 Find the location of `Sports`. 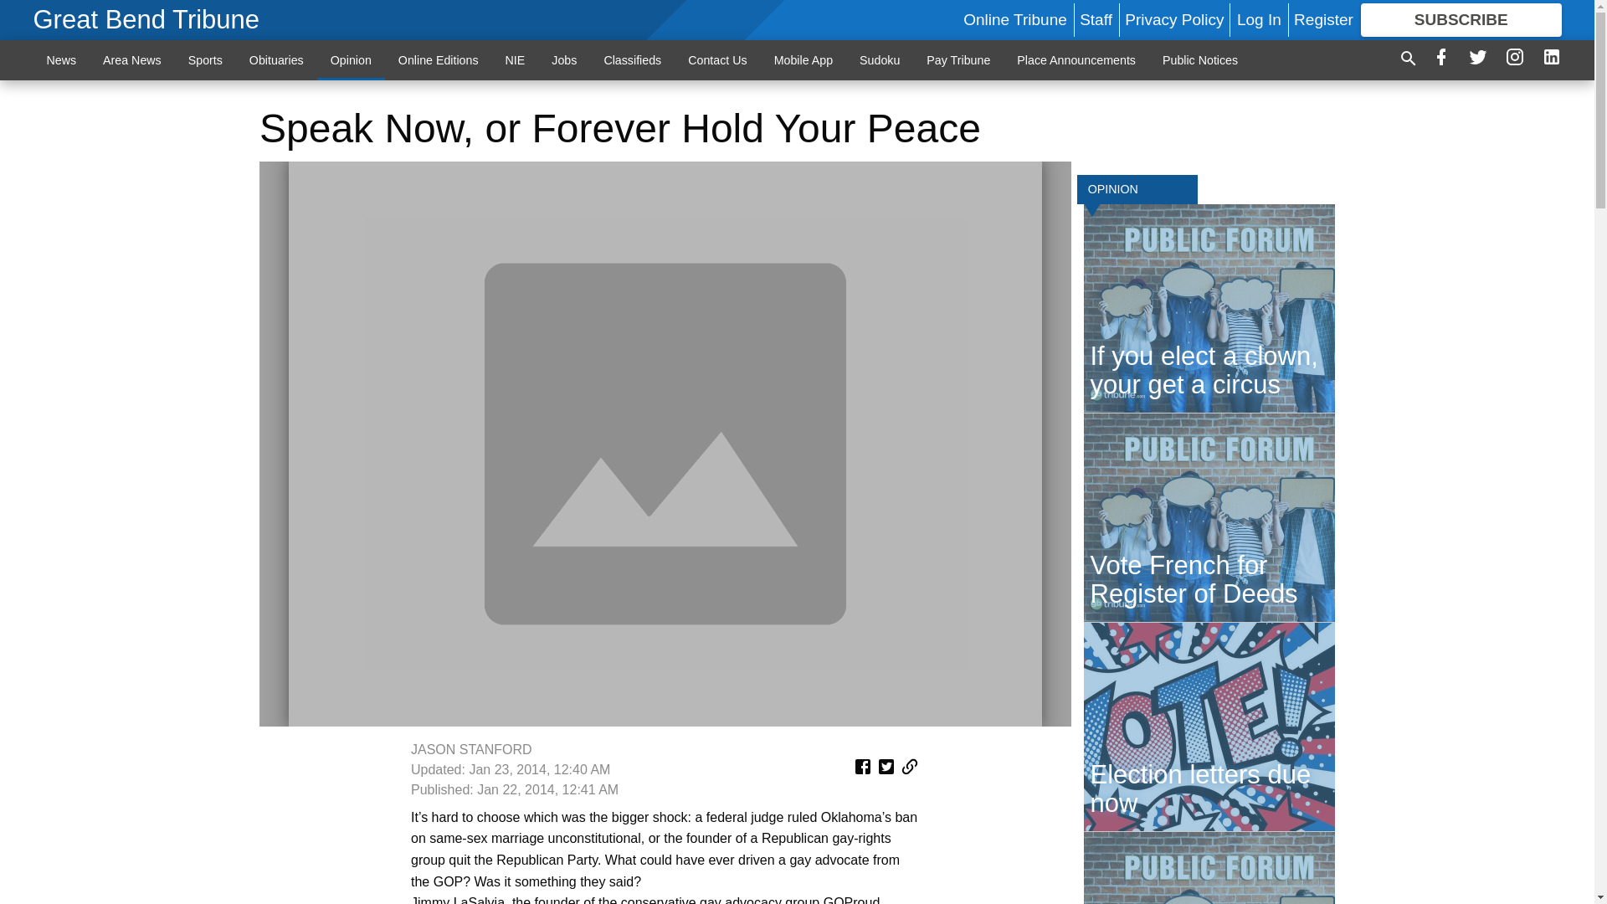

Sports is located at coordinates (206, 59).